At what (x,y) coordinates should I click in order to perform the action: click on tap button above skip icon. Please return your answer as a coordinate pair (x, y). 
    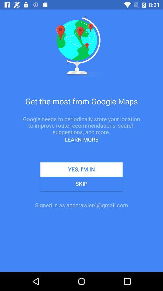
    Looking at the image, I should click on (81, 169).